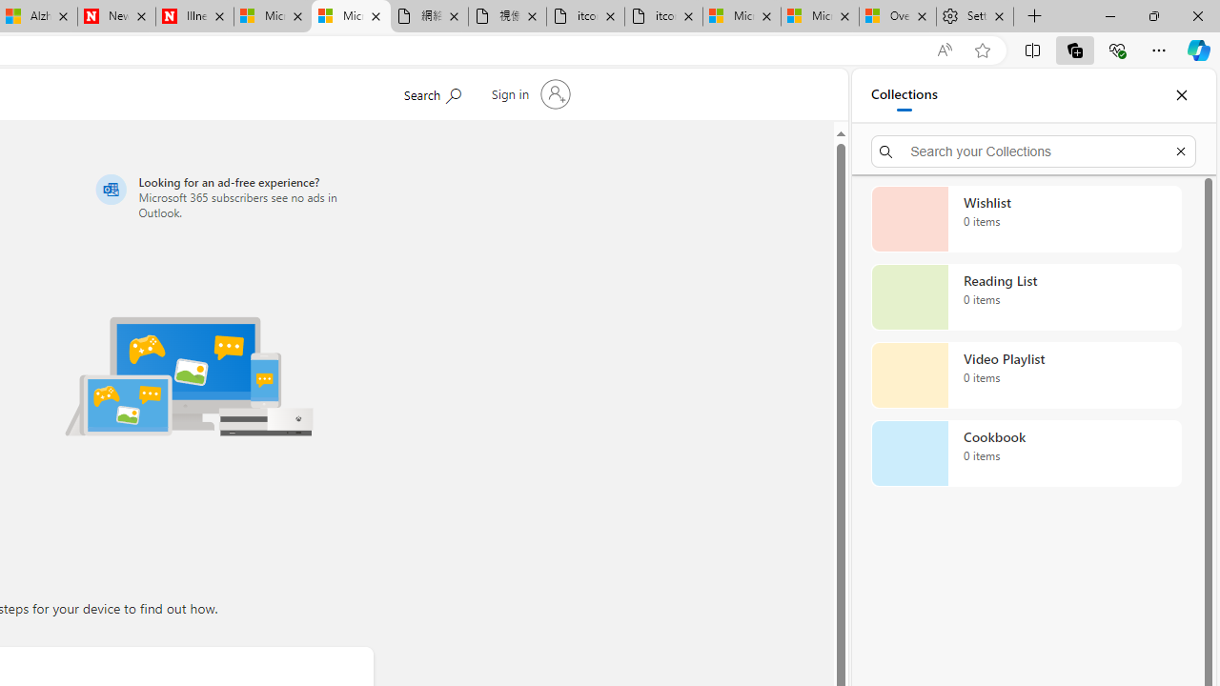 This screenshot has height=686, width=1220. Describe the element at coordinates (1026, 375) in the screenshot. I see `Video Playlist collection, 0 items` at that location.